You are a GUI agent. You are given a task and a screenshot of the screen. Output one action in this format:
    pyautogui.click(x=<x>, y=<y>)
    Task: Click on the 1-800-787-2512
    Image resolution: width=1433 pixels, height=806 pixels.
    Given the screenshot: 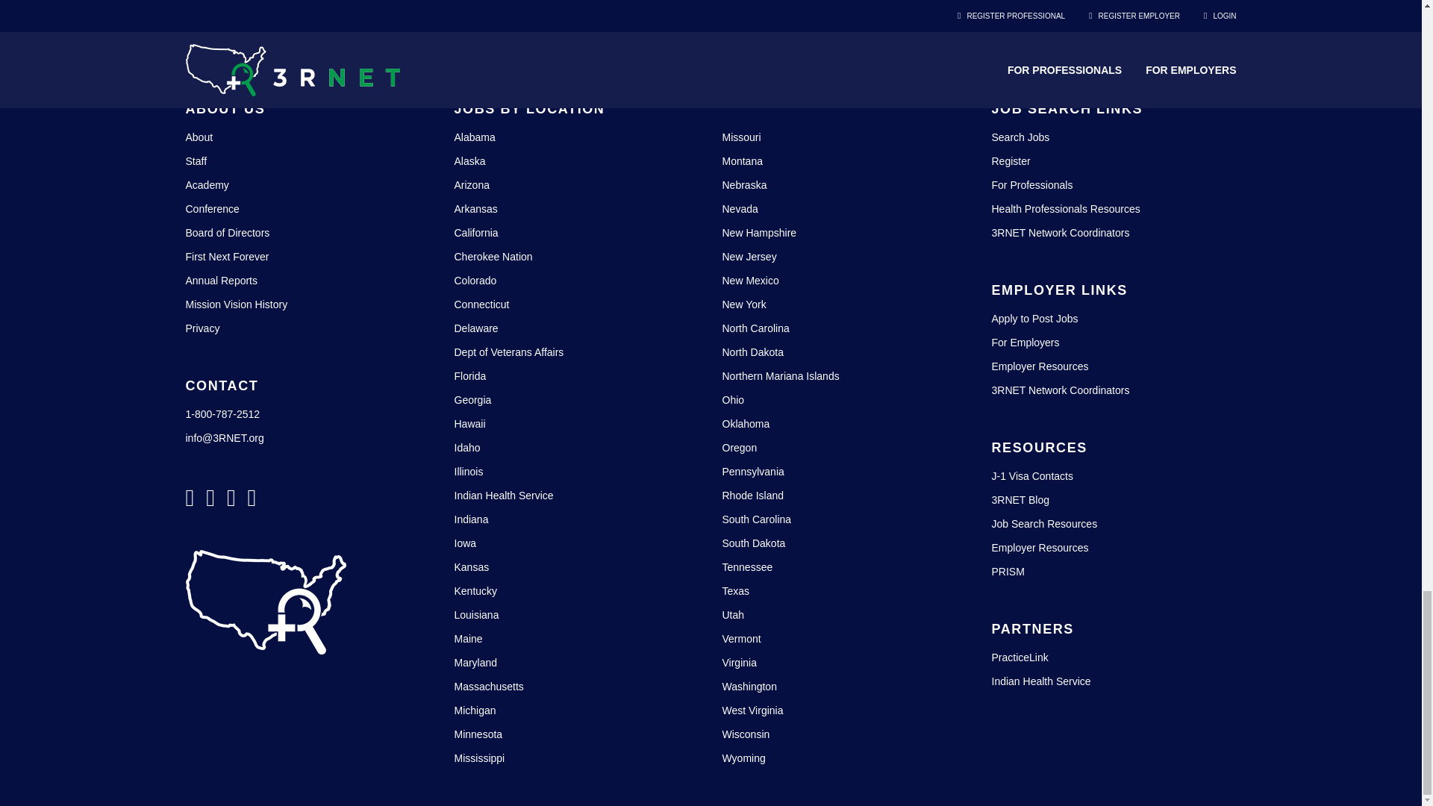 What is the action you would take?
    pyautogui.click(x=222, y=413)
    